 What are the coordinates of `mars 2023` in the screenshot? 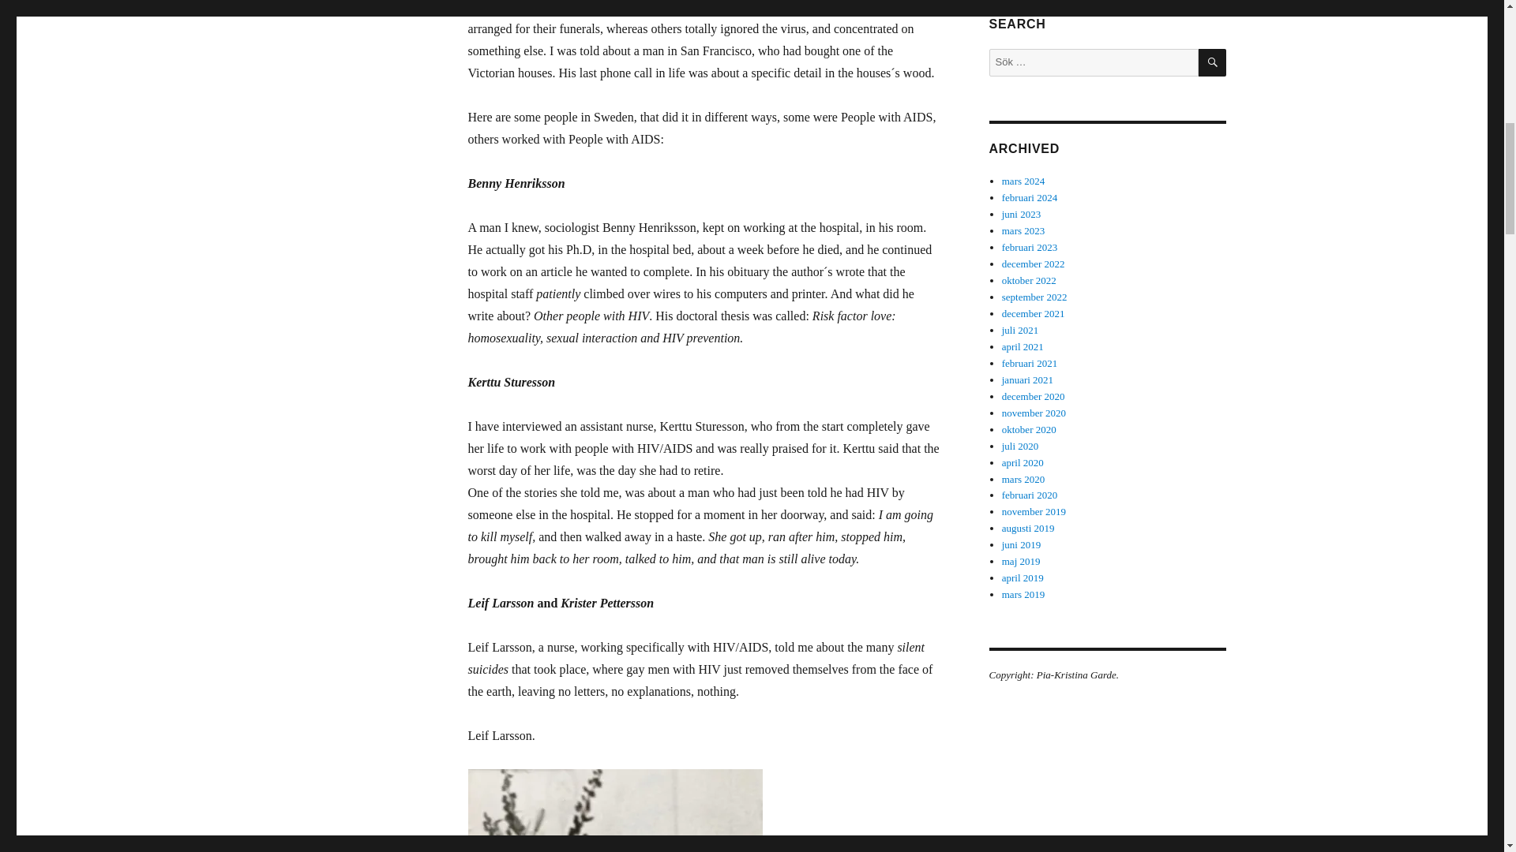 It's located at (1023, 230).